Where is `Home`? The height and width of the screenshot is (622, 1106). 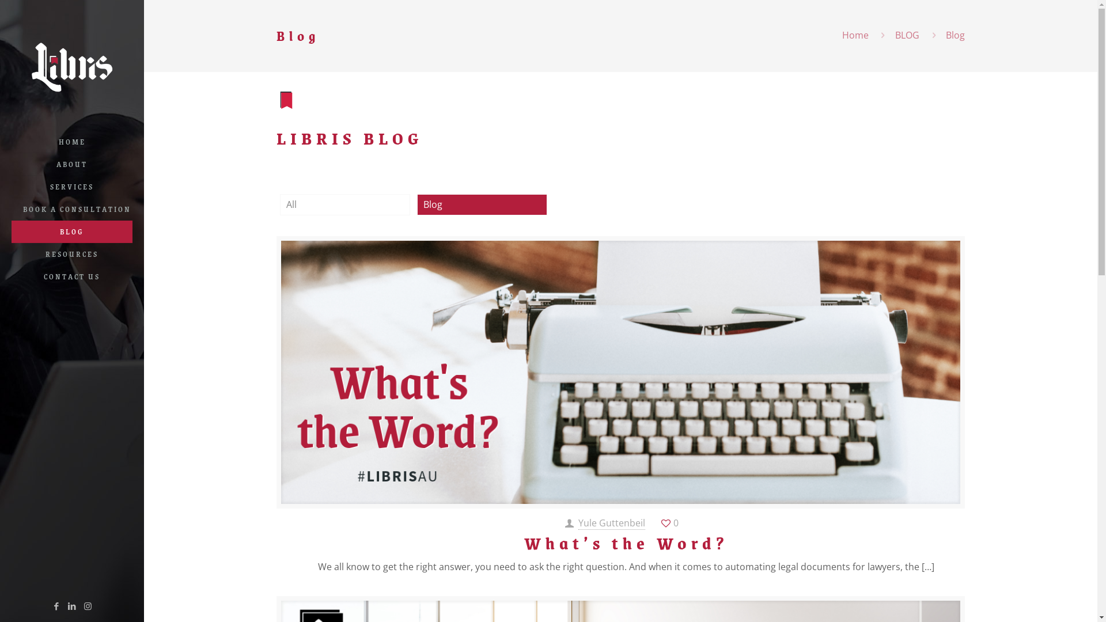 Home is located at coordinates (855, 35).